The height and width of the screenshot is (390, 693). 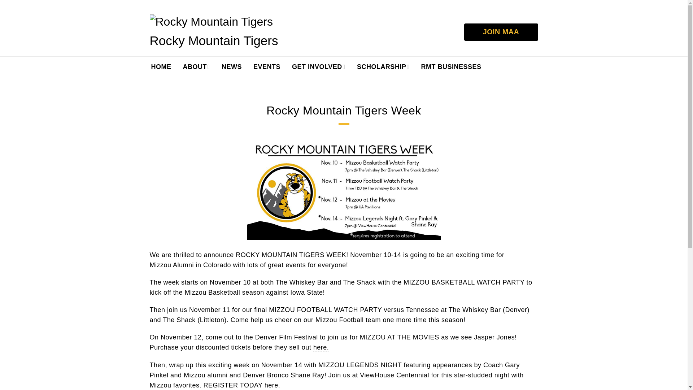 I want to click on HOME, so click(x=161, y=66).